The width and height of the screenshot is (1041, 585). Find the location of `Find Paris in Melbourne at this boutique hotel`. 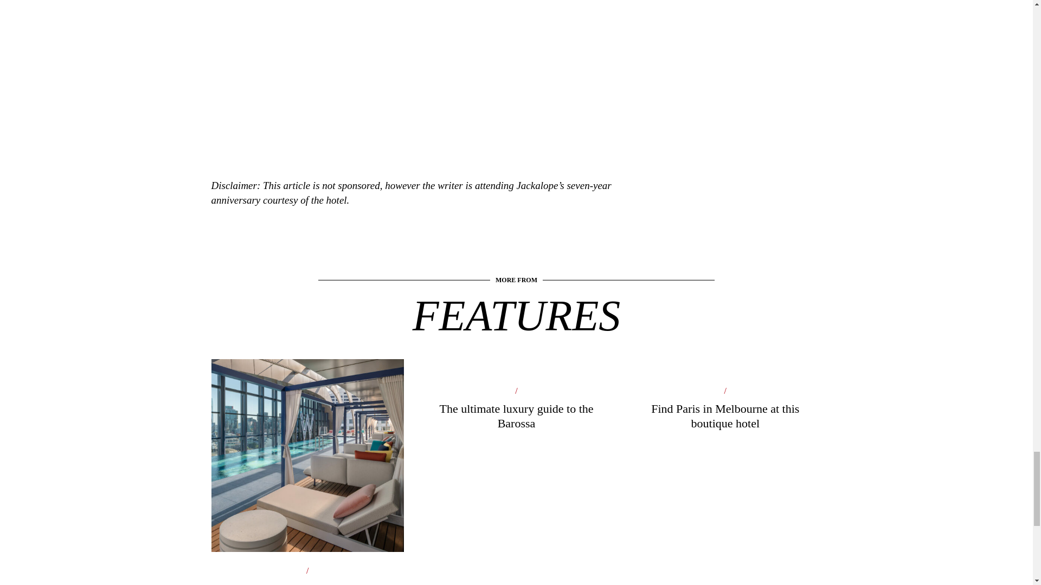

Find Paris in Melbourne at this boutique hotel is located at coordinates (724, 420).